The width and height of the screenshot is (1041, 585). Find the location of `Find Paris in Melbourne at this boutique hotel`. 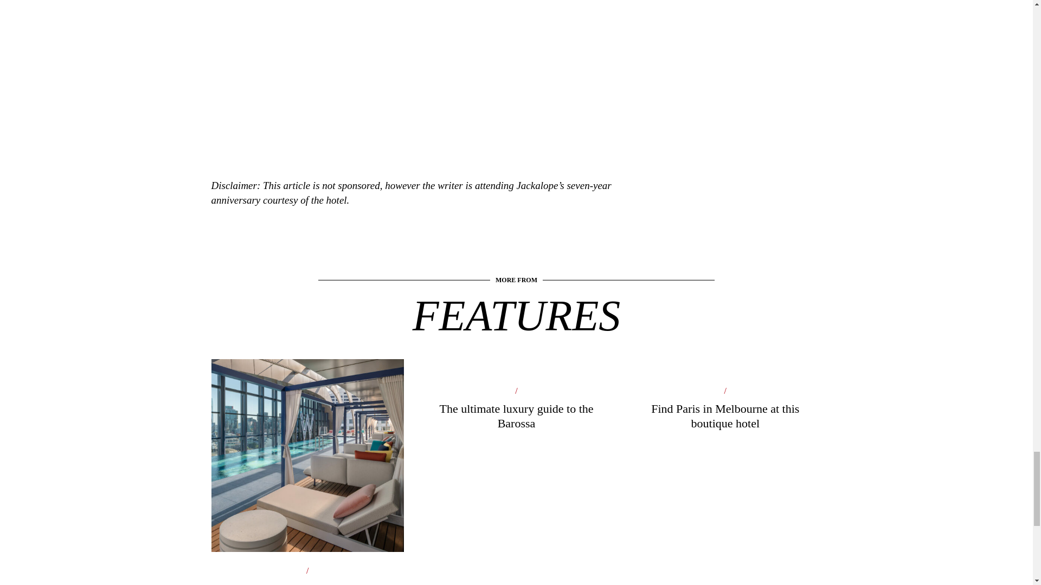

Find Paris in Melbourne at this boutique hotel is located at coordinates (724, 420).